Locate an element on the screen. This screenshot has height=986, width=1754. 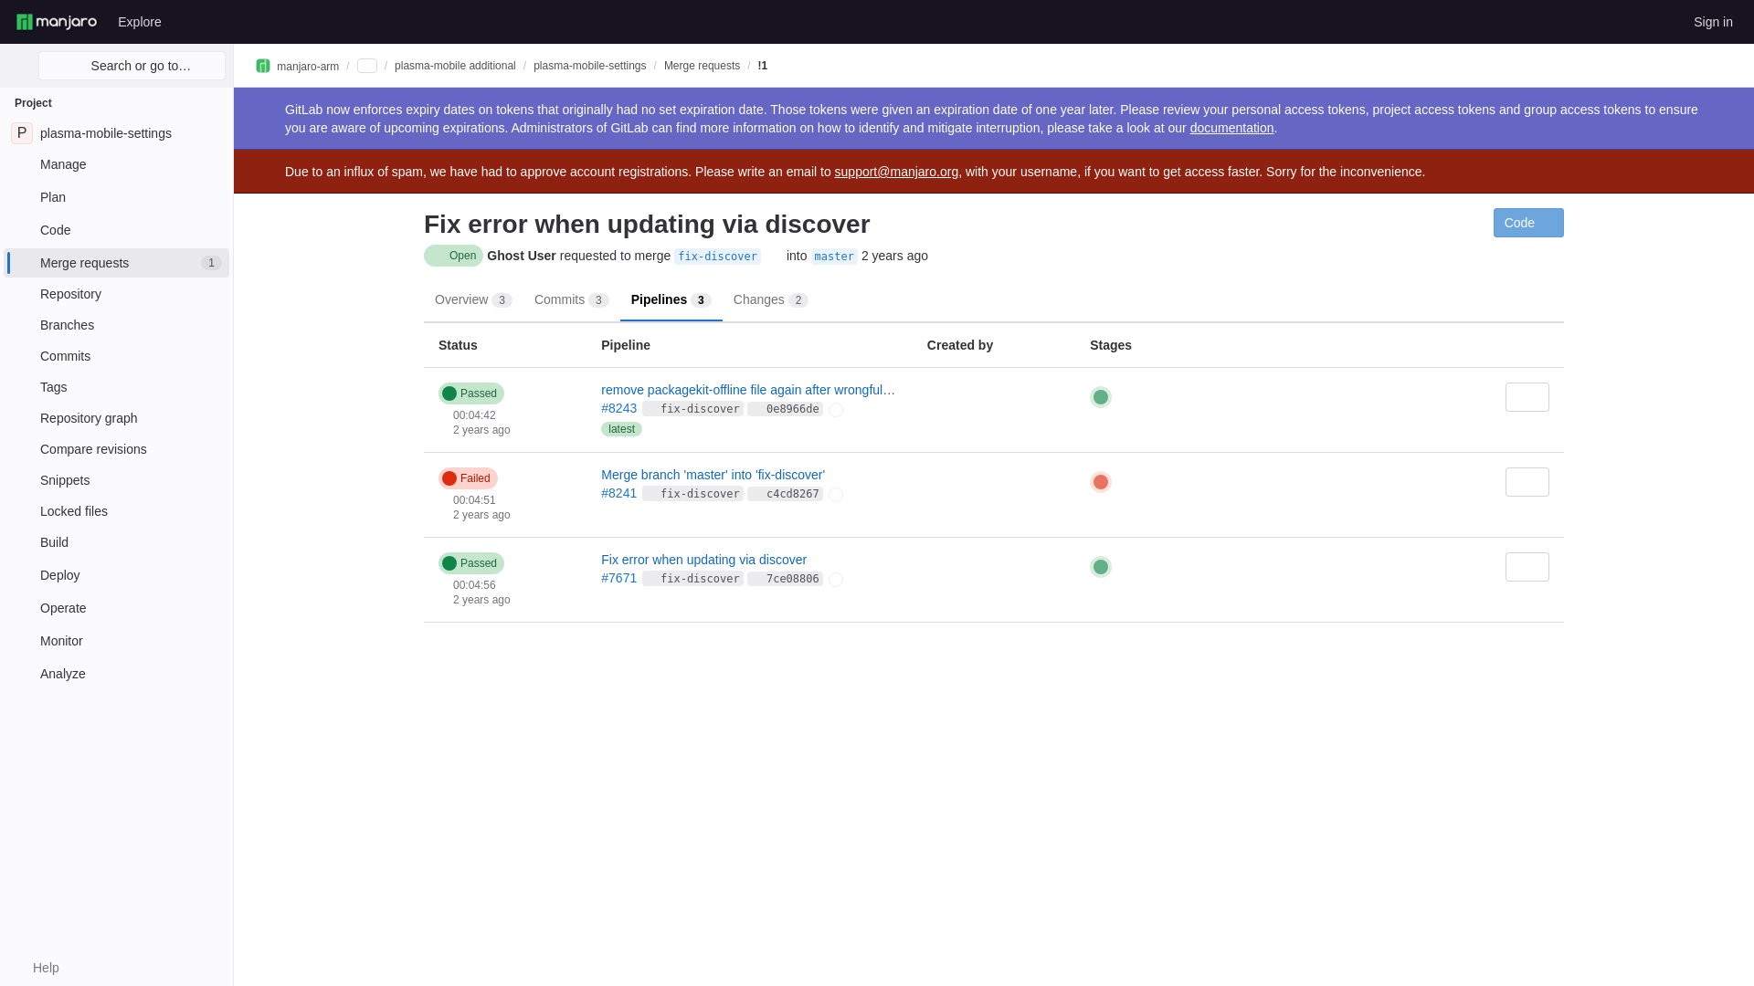
Operate is located at coordinates (116, 511).